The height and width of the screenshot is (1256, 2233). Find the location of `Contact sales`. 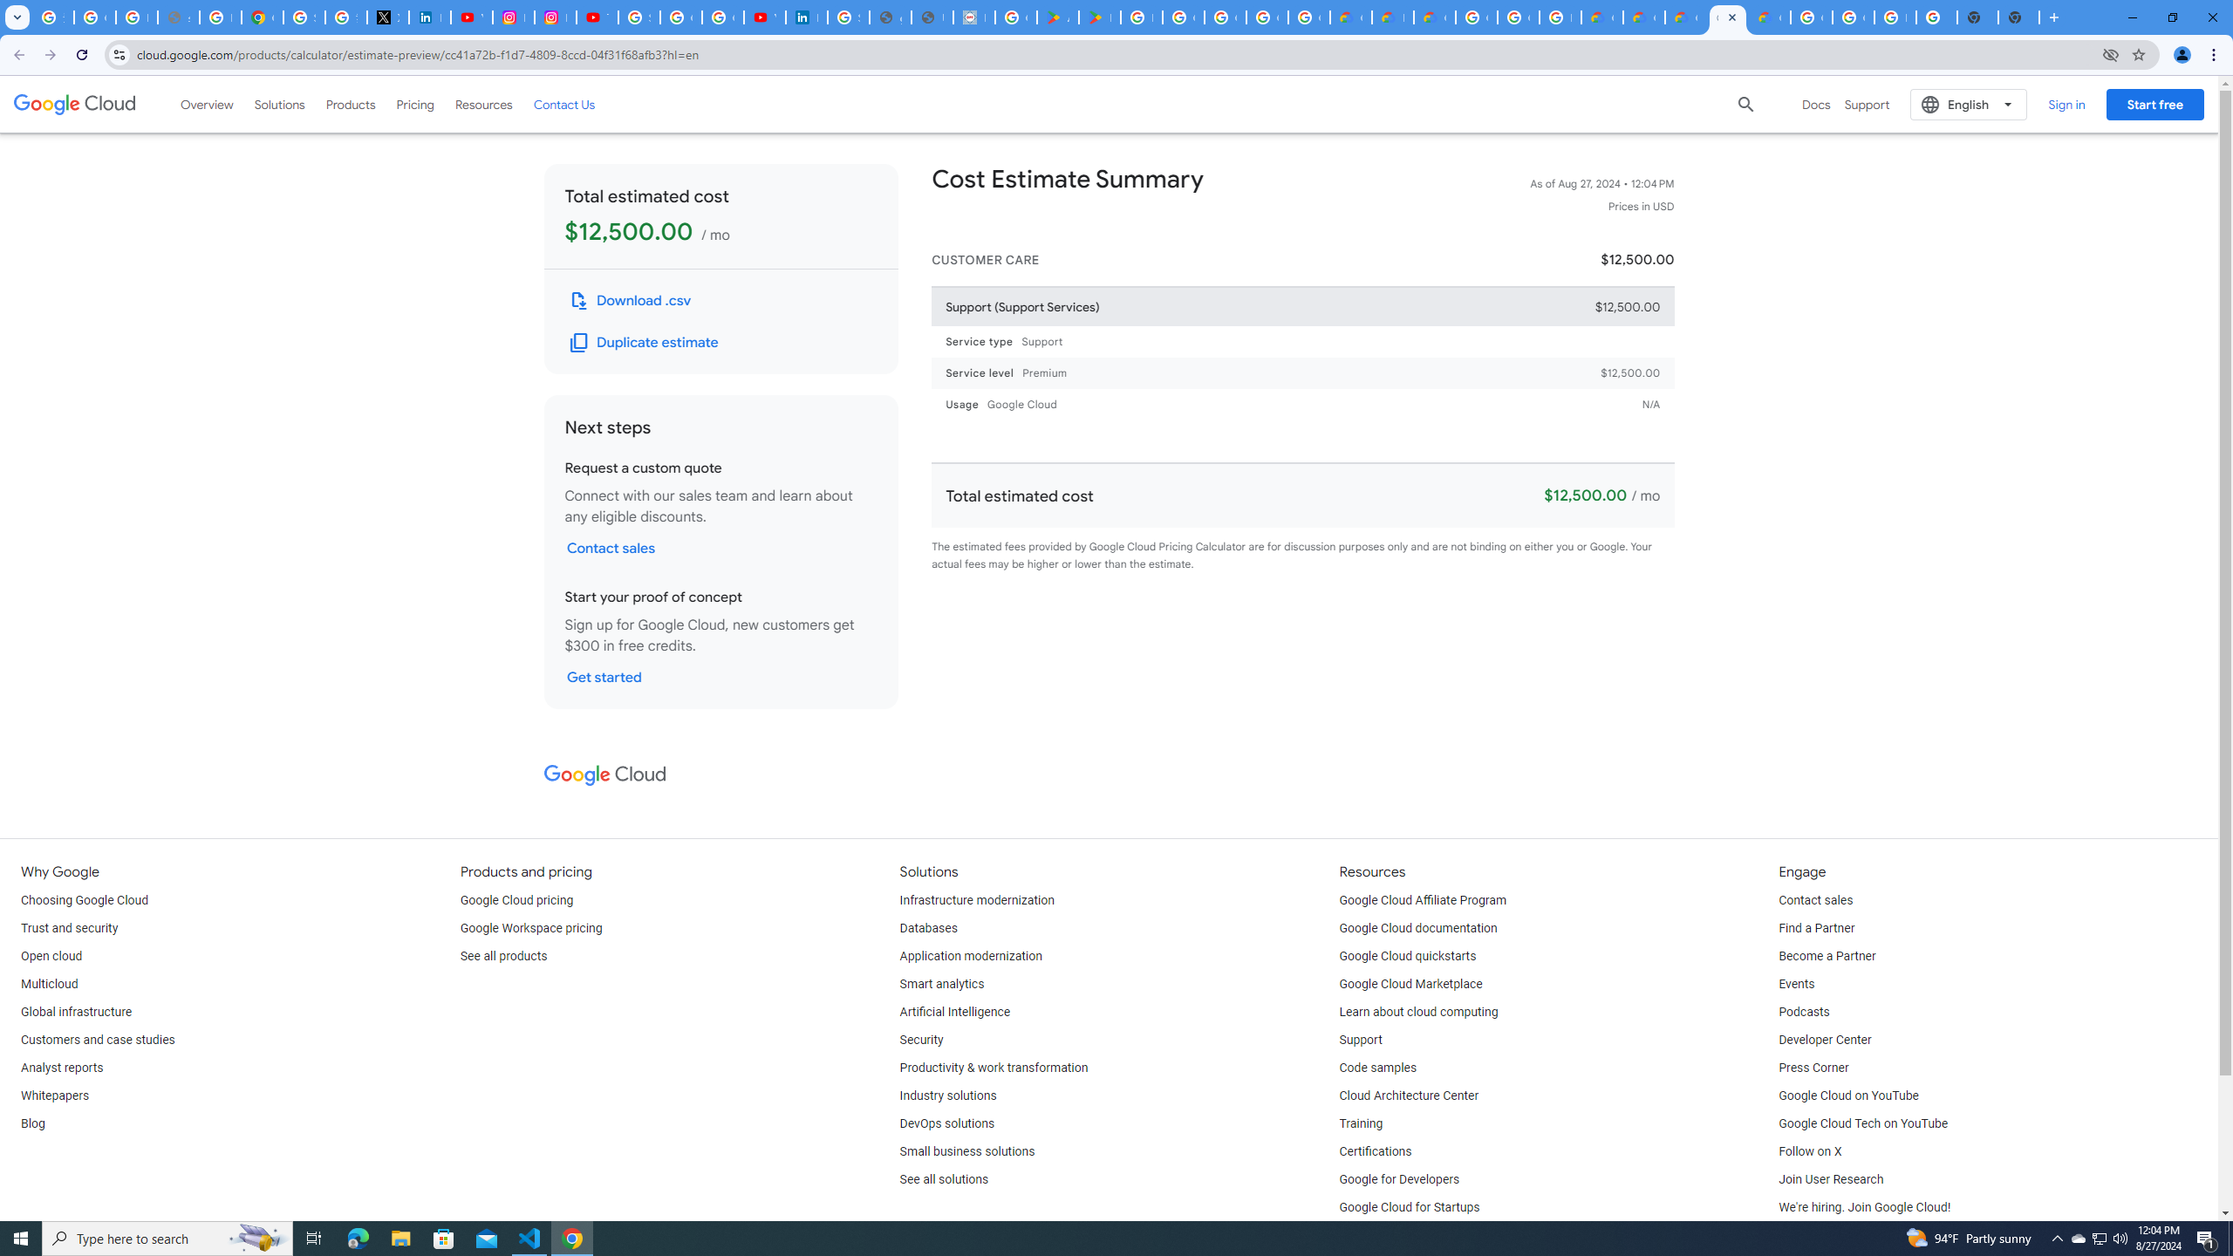

Contact sales is located at coordinates (1814, 900).